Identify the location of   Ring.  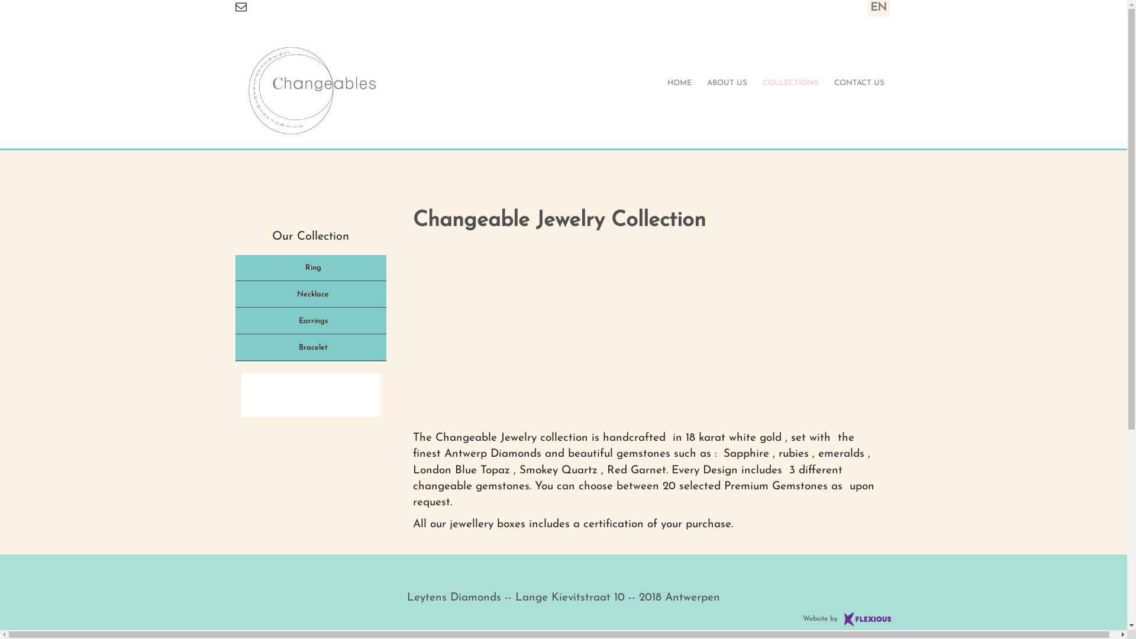
(311, 269).